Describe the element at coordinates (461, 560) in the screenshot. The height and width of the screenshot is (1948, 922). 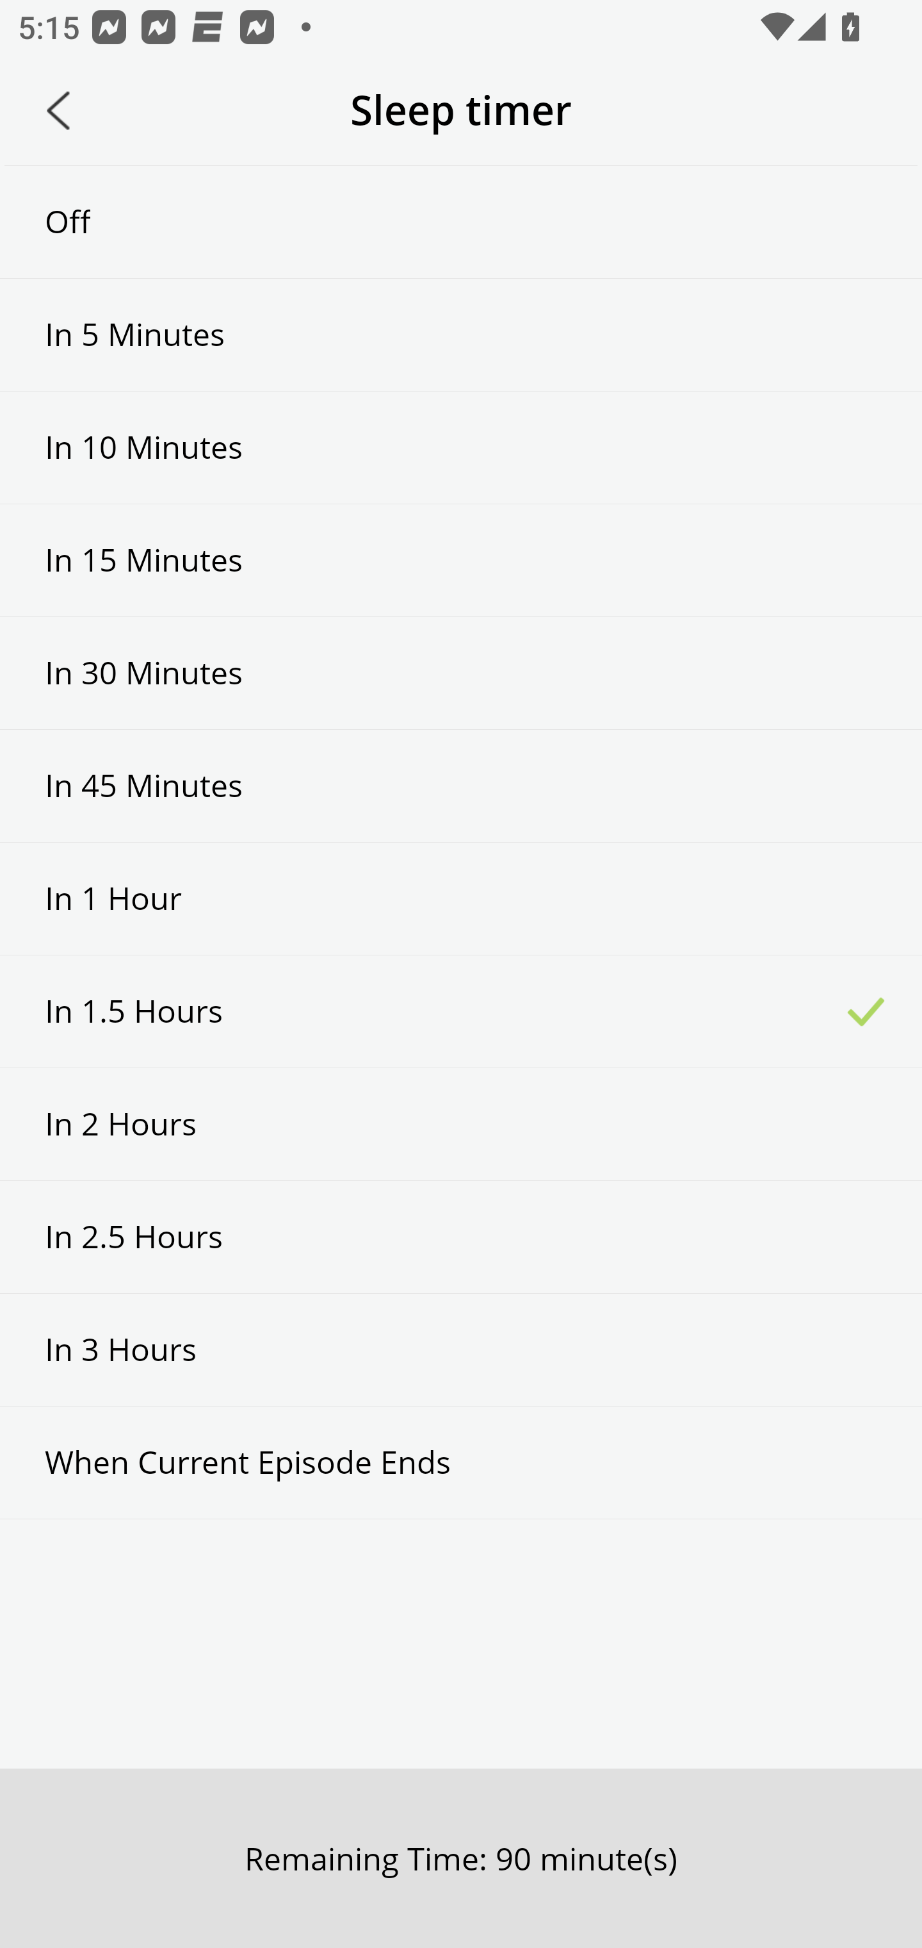
I see `In 15 Minutes` at that location.